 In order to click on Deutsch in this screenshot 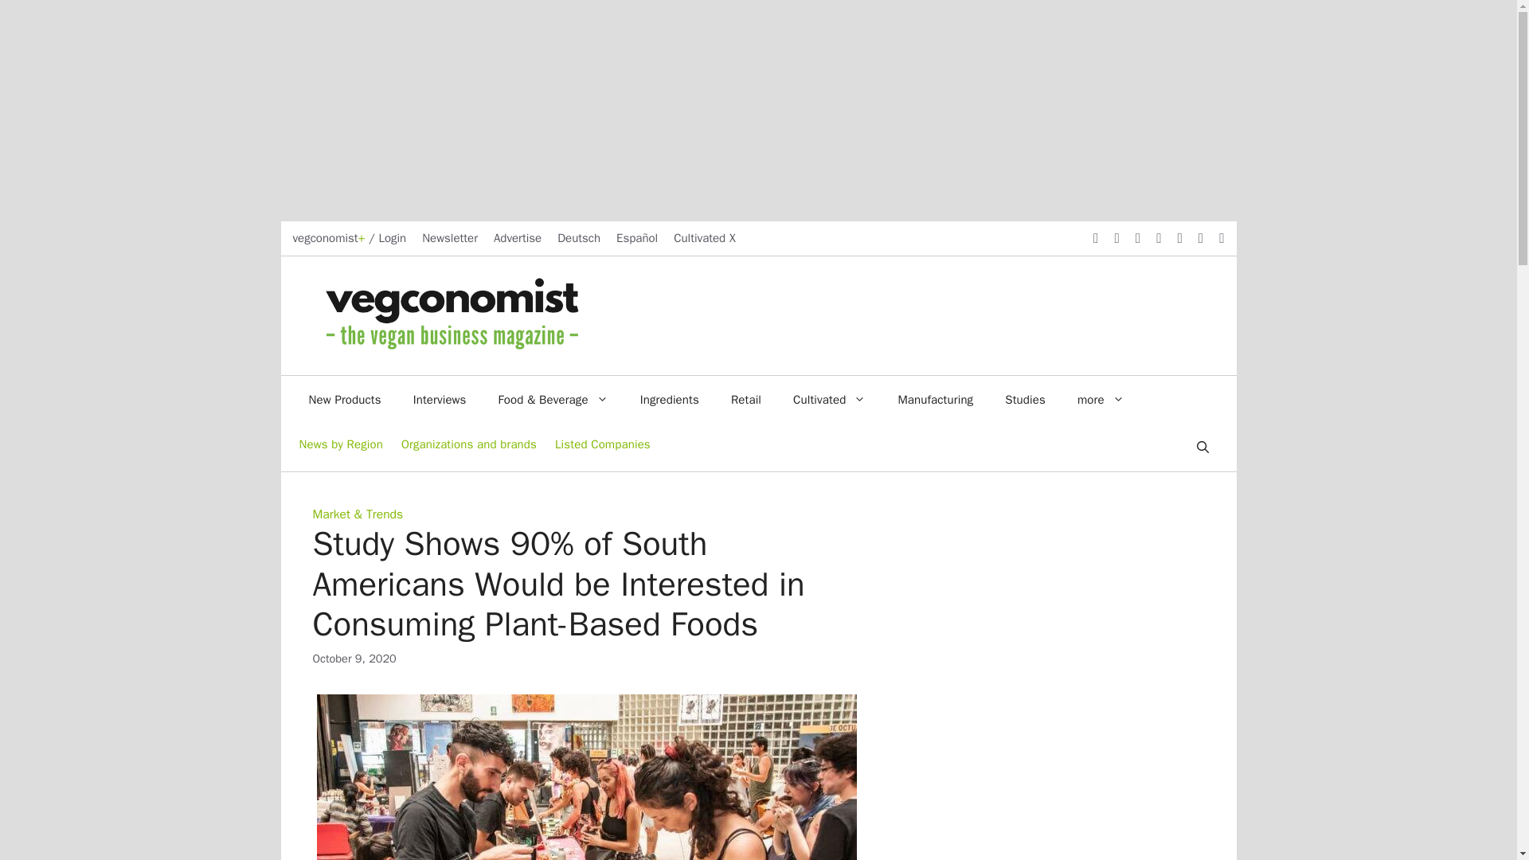, I will do `click(579, 237)`.